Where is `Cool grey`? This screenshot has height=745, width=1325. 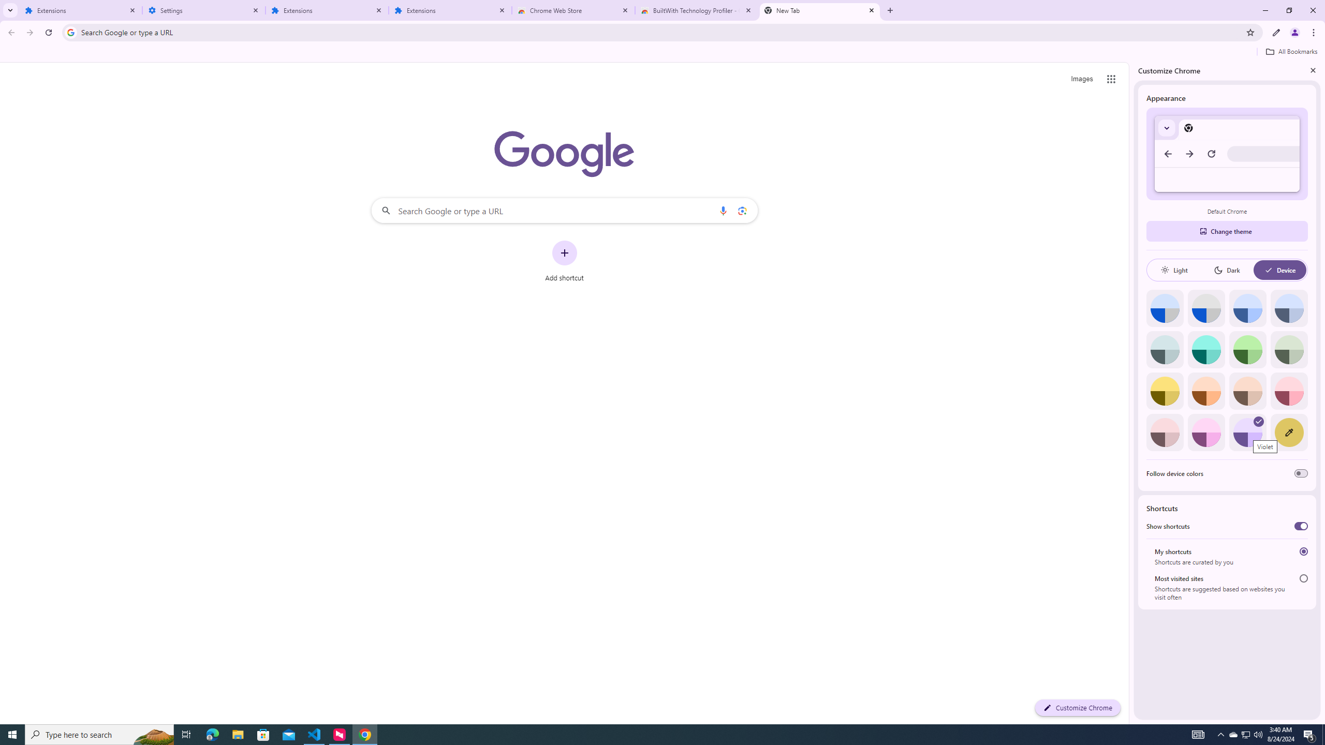
Cool grey is located at coordinates (1289, 308).